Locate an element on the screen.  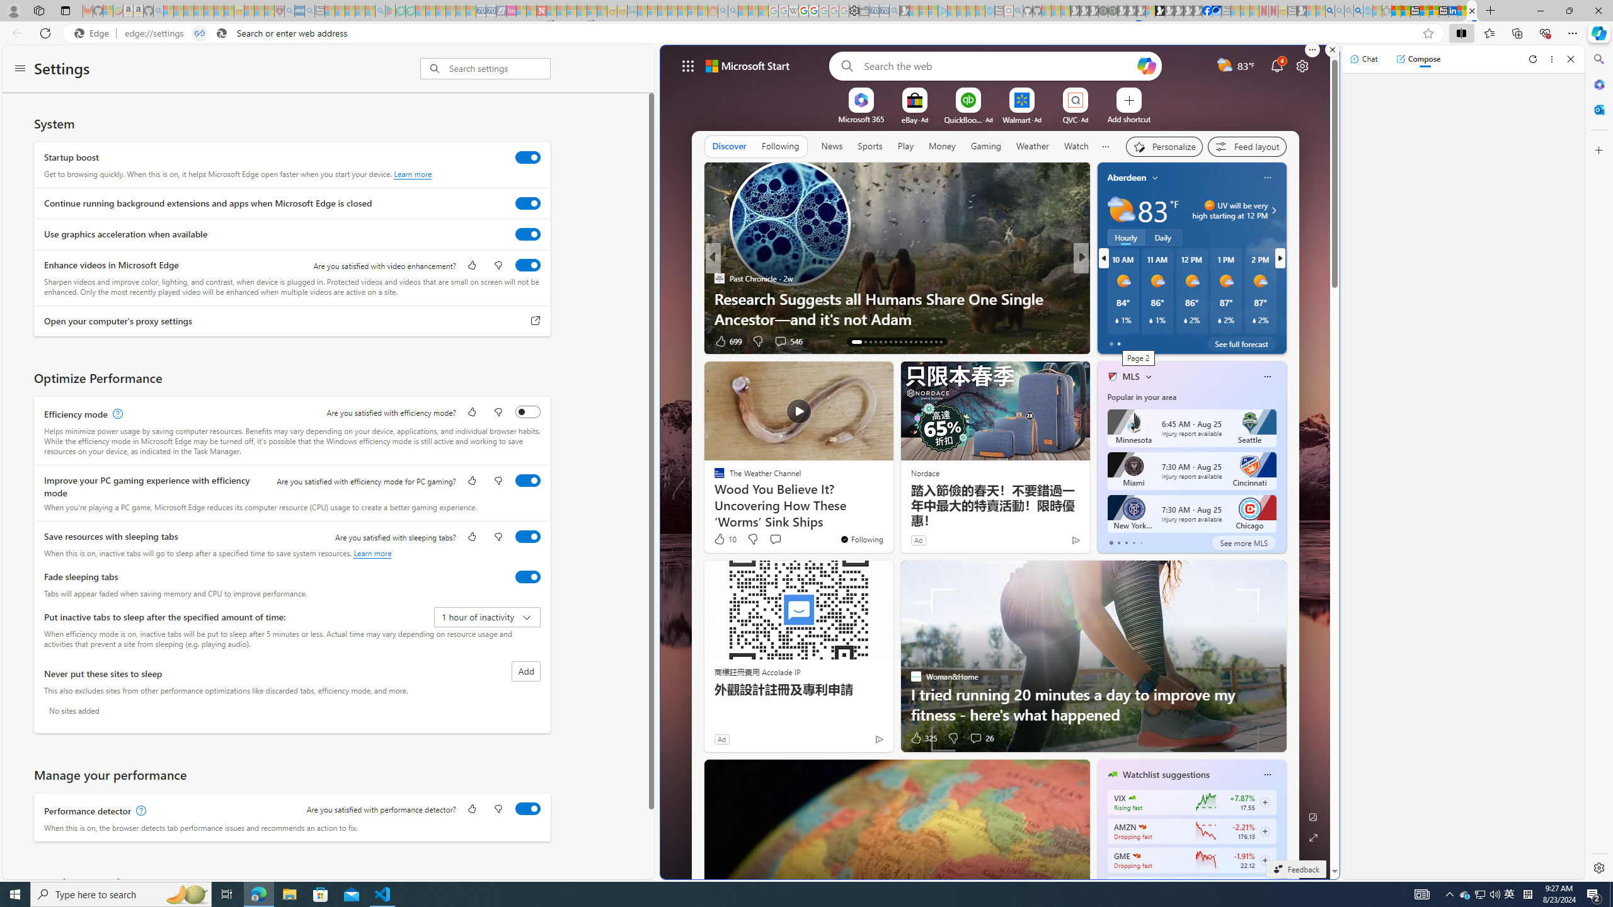
Enhance videos in Microsoft Edge is located at coordinates (528, 265).